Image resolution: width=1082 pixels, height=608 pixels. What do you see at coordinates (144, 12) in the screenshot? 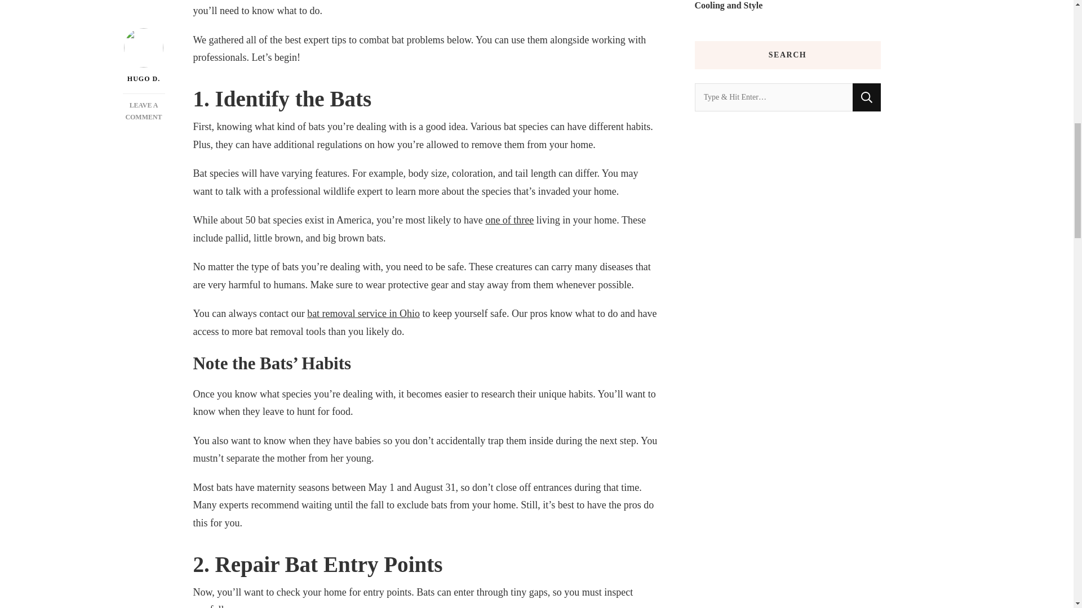
I see `HUGO D.` at bounding box center [144, 12].